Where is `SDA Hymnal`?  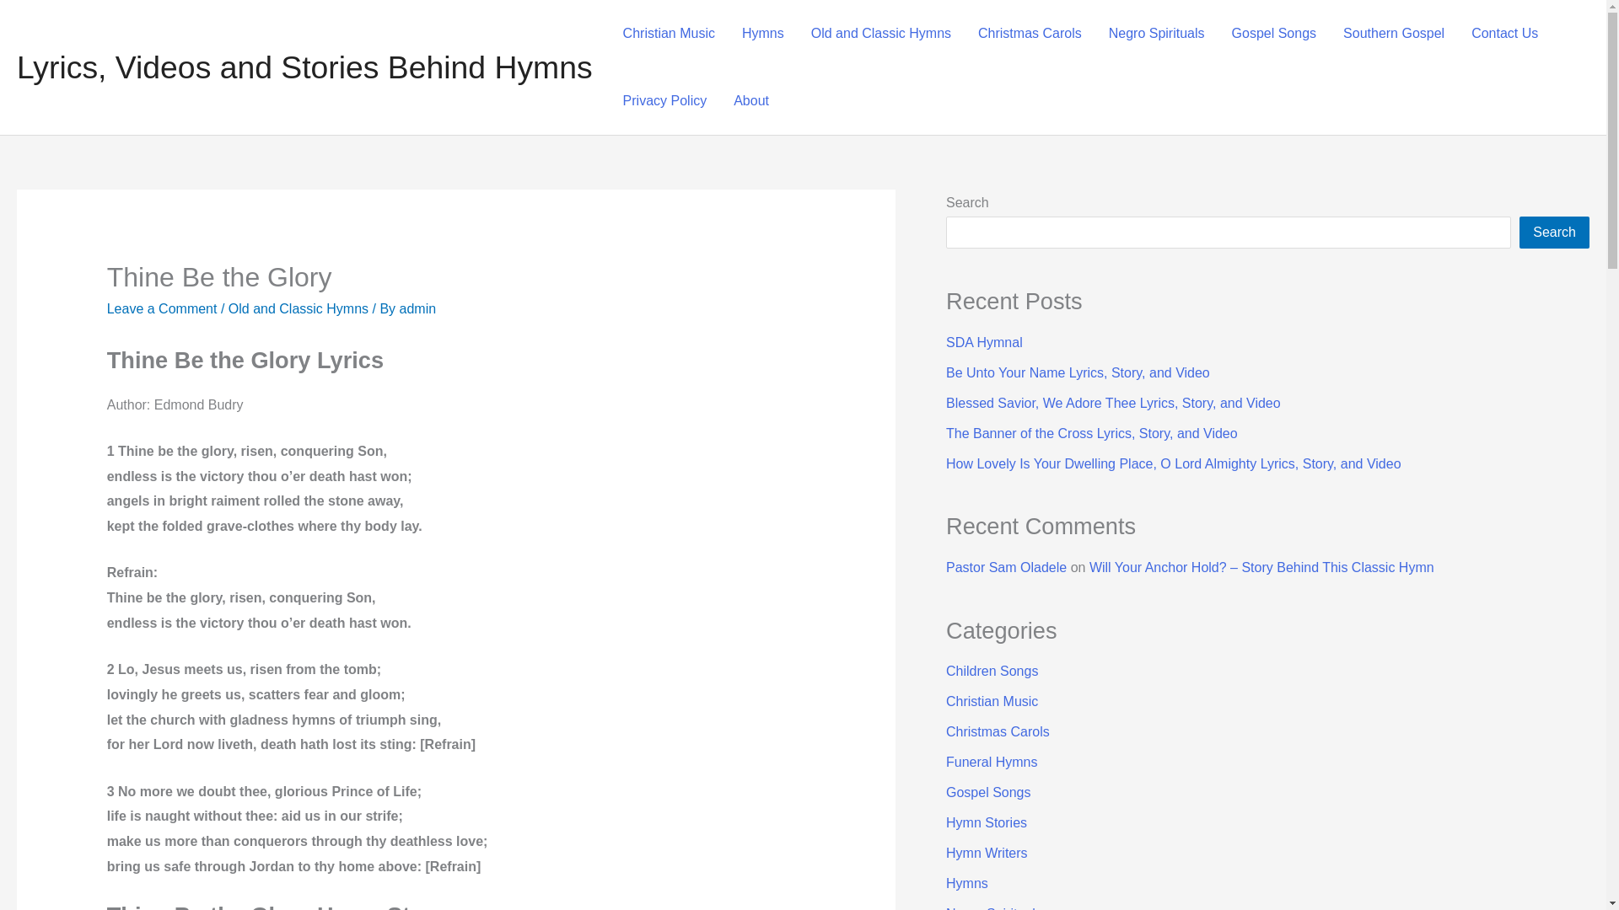
SDA Hymnal is located at coordinates (984, 342).